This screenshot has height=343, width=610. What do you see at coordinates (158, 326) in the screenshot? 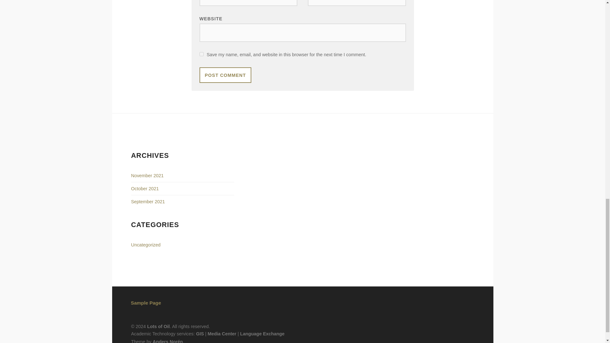
I see `Lots of Oil` at bounding box center [158, 326].